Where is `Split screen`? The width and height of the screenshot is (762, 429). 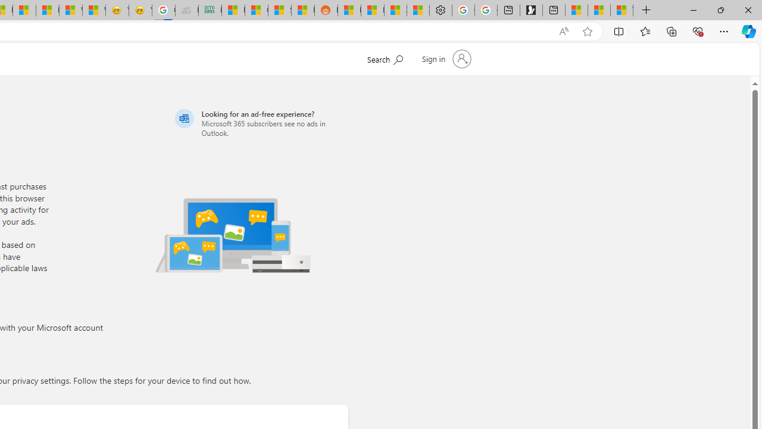 Split screen is located at coordinates (619, 31).